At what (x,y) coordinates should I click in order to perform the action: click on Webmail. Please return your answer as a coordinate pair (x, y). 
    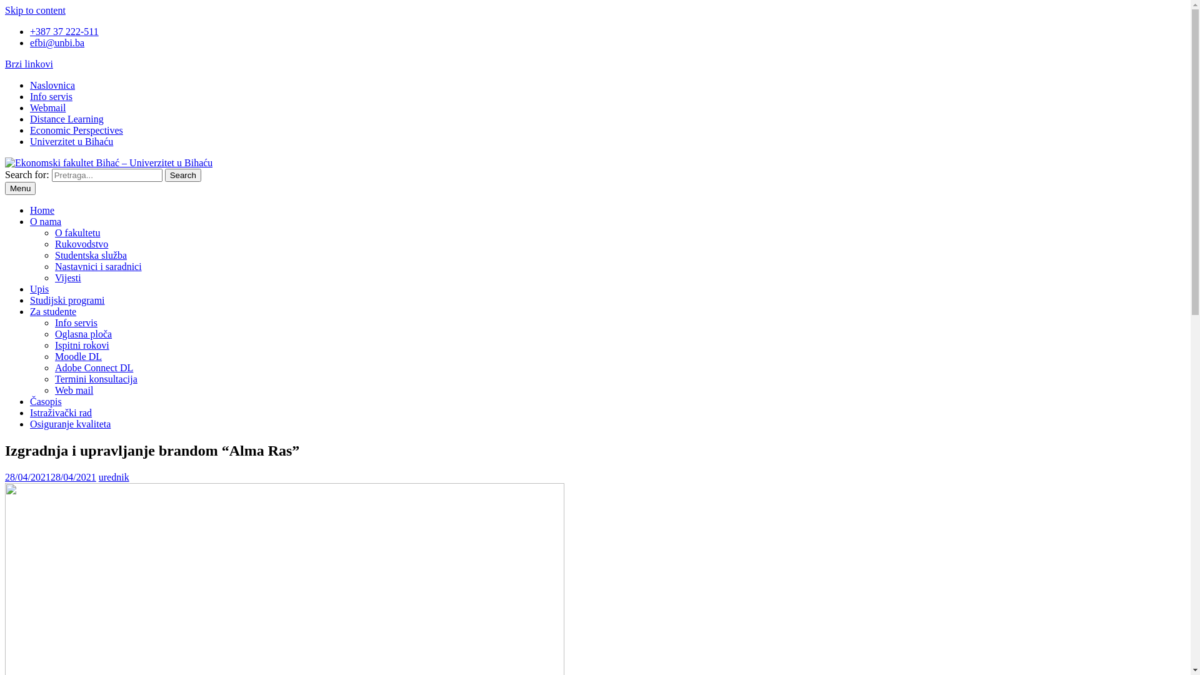
    Looking at the image, I should click on (47, 107).